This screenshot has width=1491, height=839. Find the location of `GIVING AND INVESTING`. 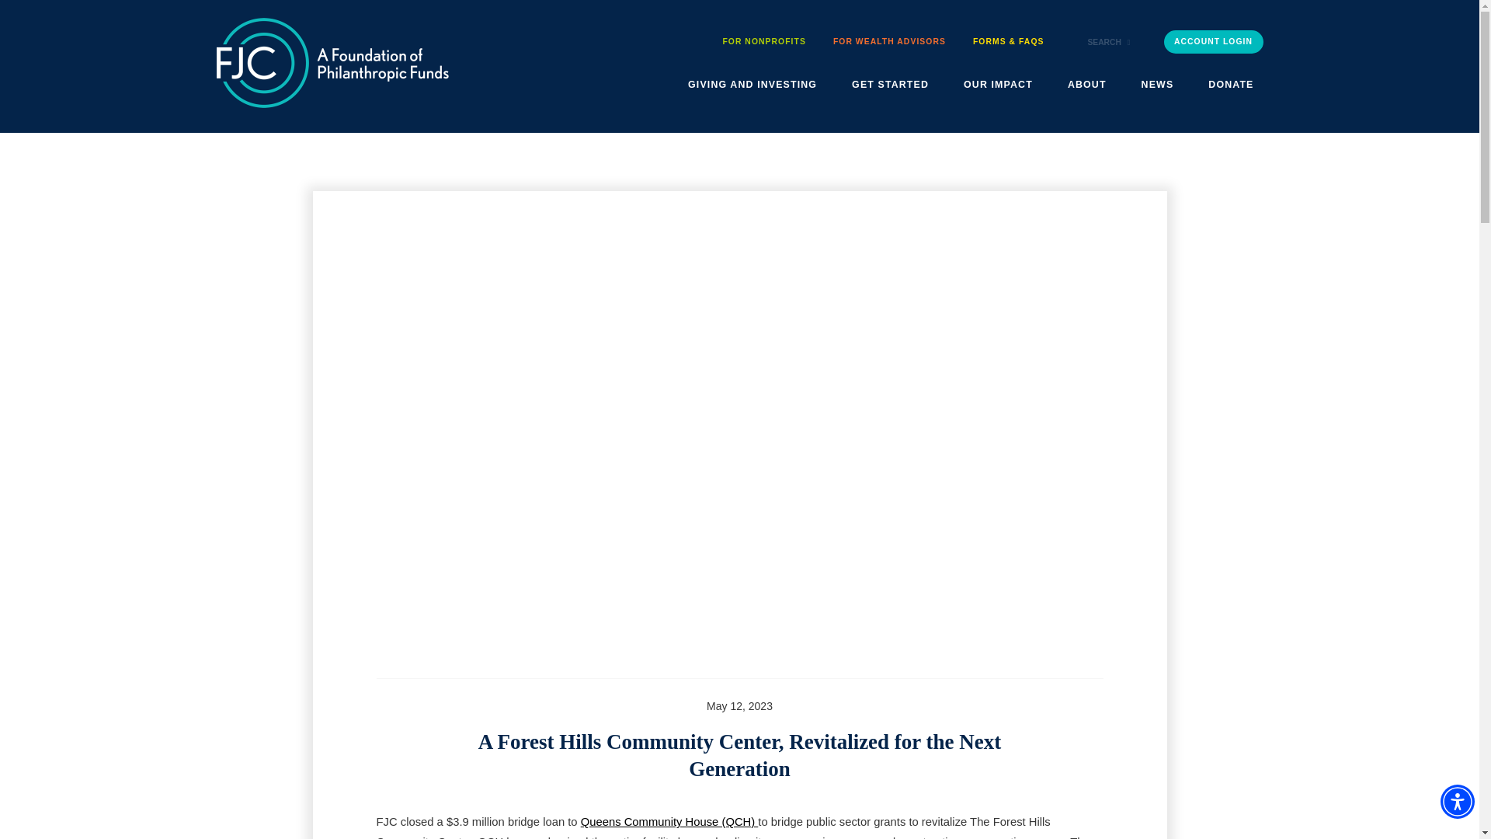

GIVING AND INVESTING is located at coordinates (752, 85).